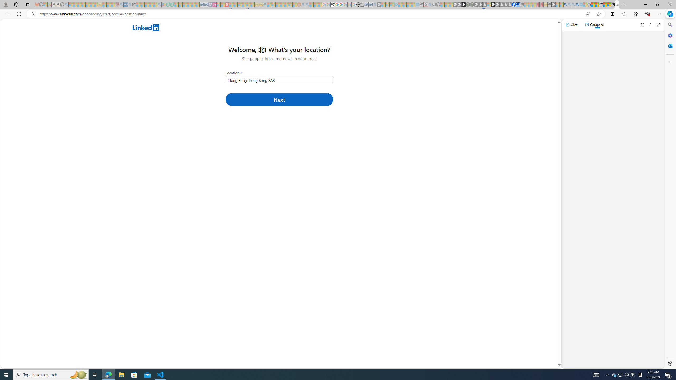  What do you see at coordinates (553, 4) in the screenshot?
I see `MSN - Sleeping` at bounding box center [553, 4].